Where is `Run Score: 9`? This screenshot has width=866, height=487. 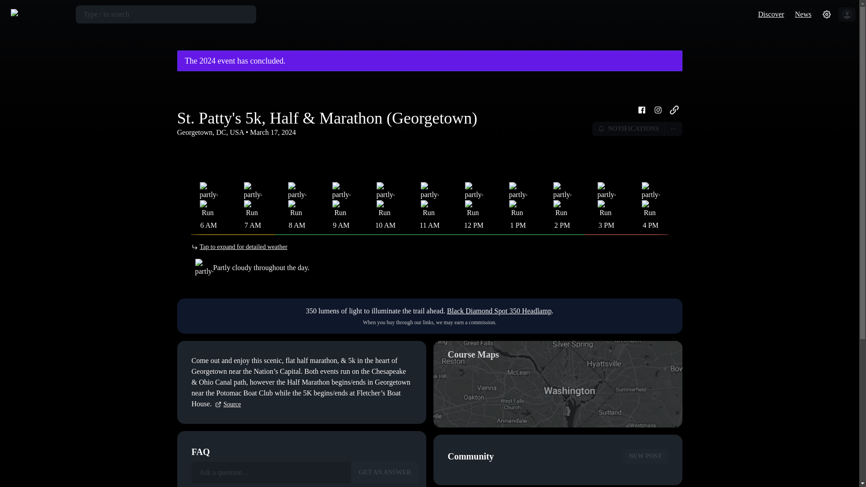 Run Score: 9 is located at coordinates (340, 208).